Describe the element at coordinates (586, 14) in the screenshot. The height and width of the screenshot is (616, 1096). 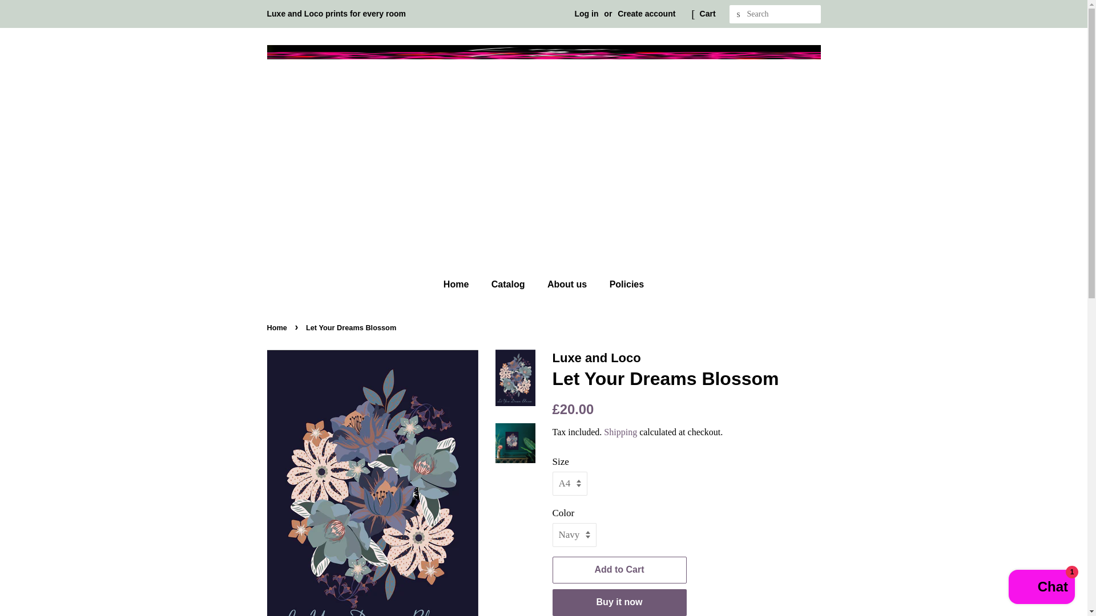
I see `Log in` at that location.